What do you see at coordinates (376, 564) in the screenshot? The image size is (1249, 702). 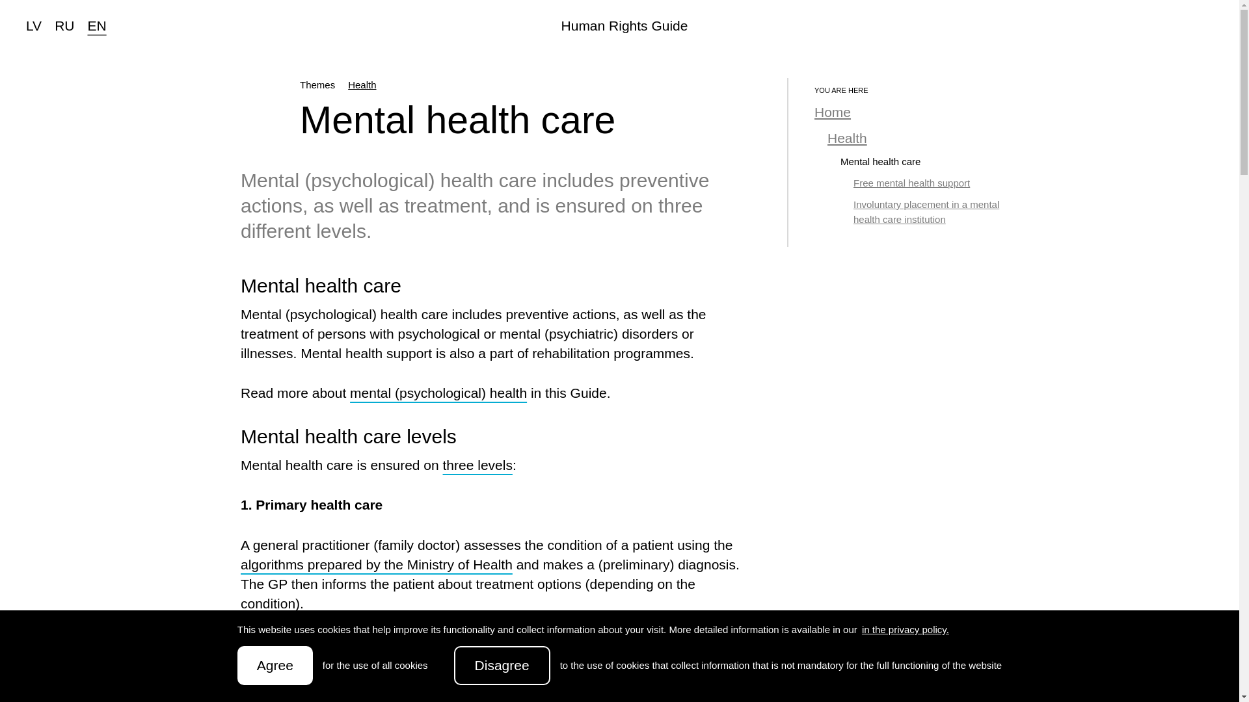 I see `algorithms prepared by the Ministry of Health` at bounding box center [376, 564].